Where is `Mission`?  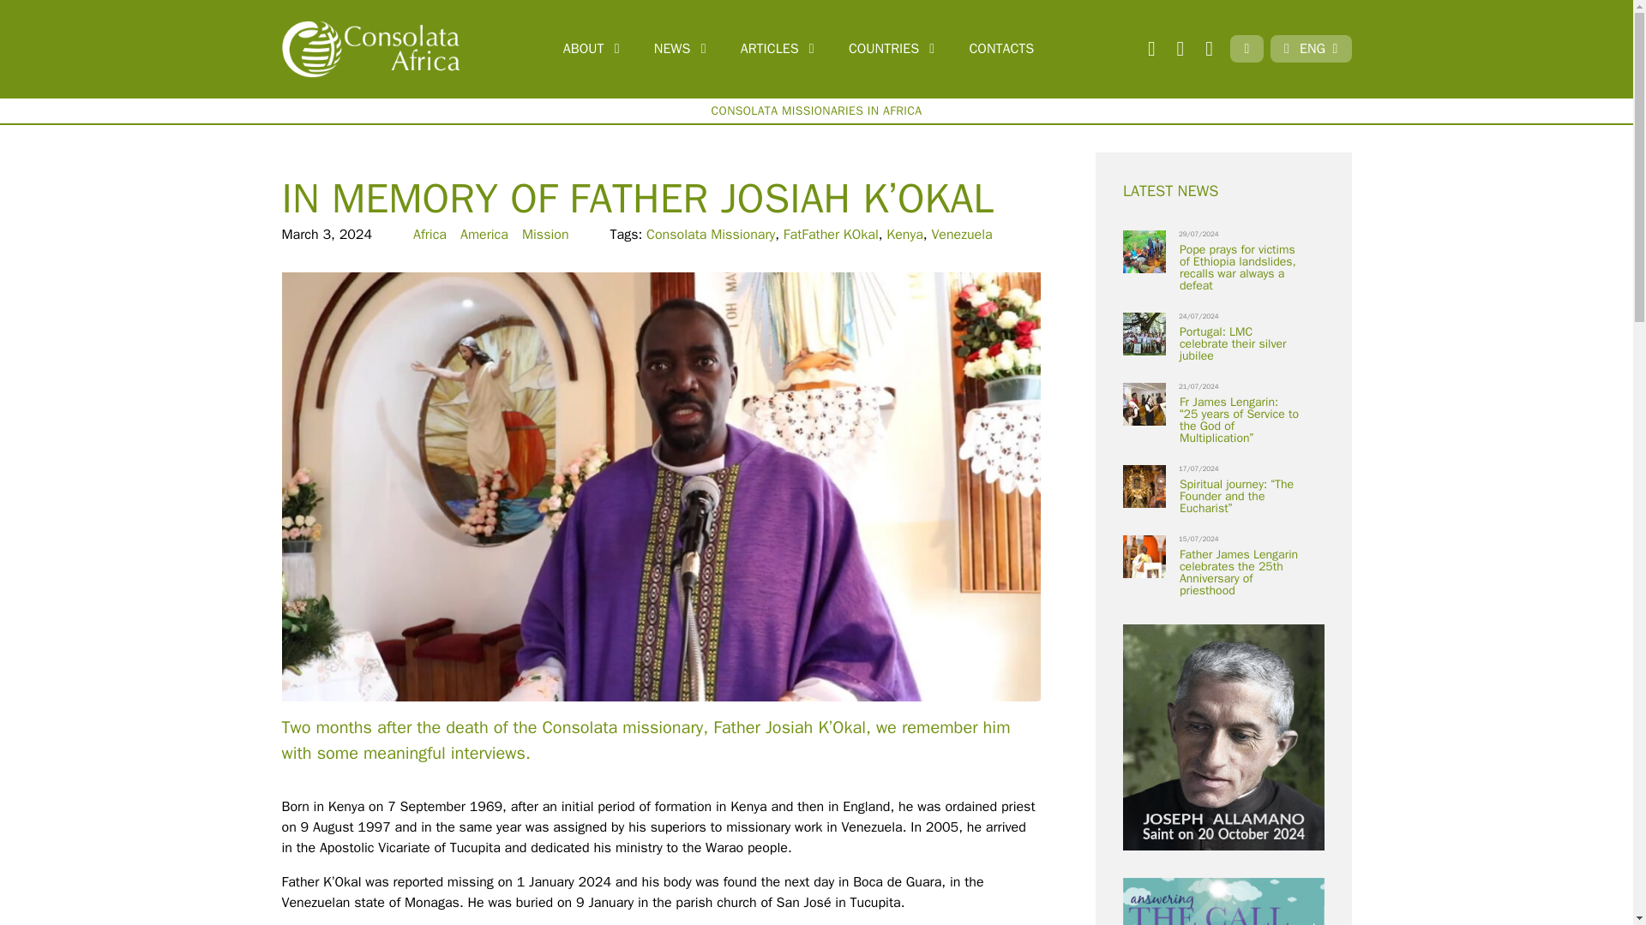
Mission is located at coordinates (545, 235).